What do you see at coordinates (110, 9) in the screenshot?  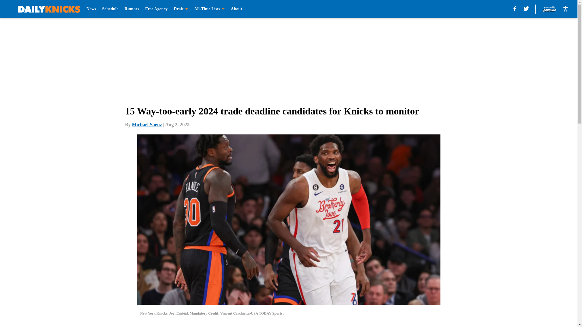 I see `Schedule` at bounding box center [110, 9].